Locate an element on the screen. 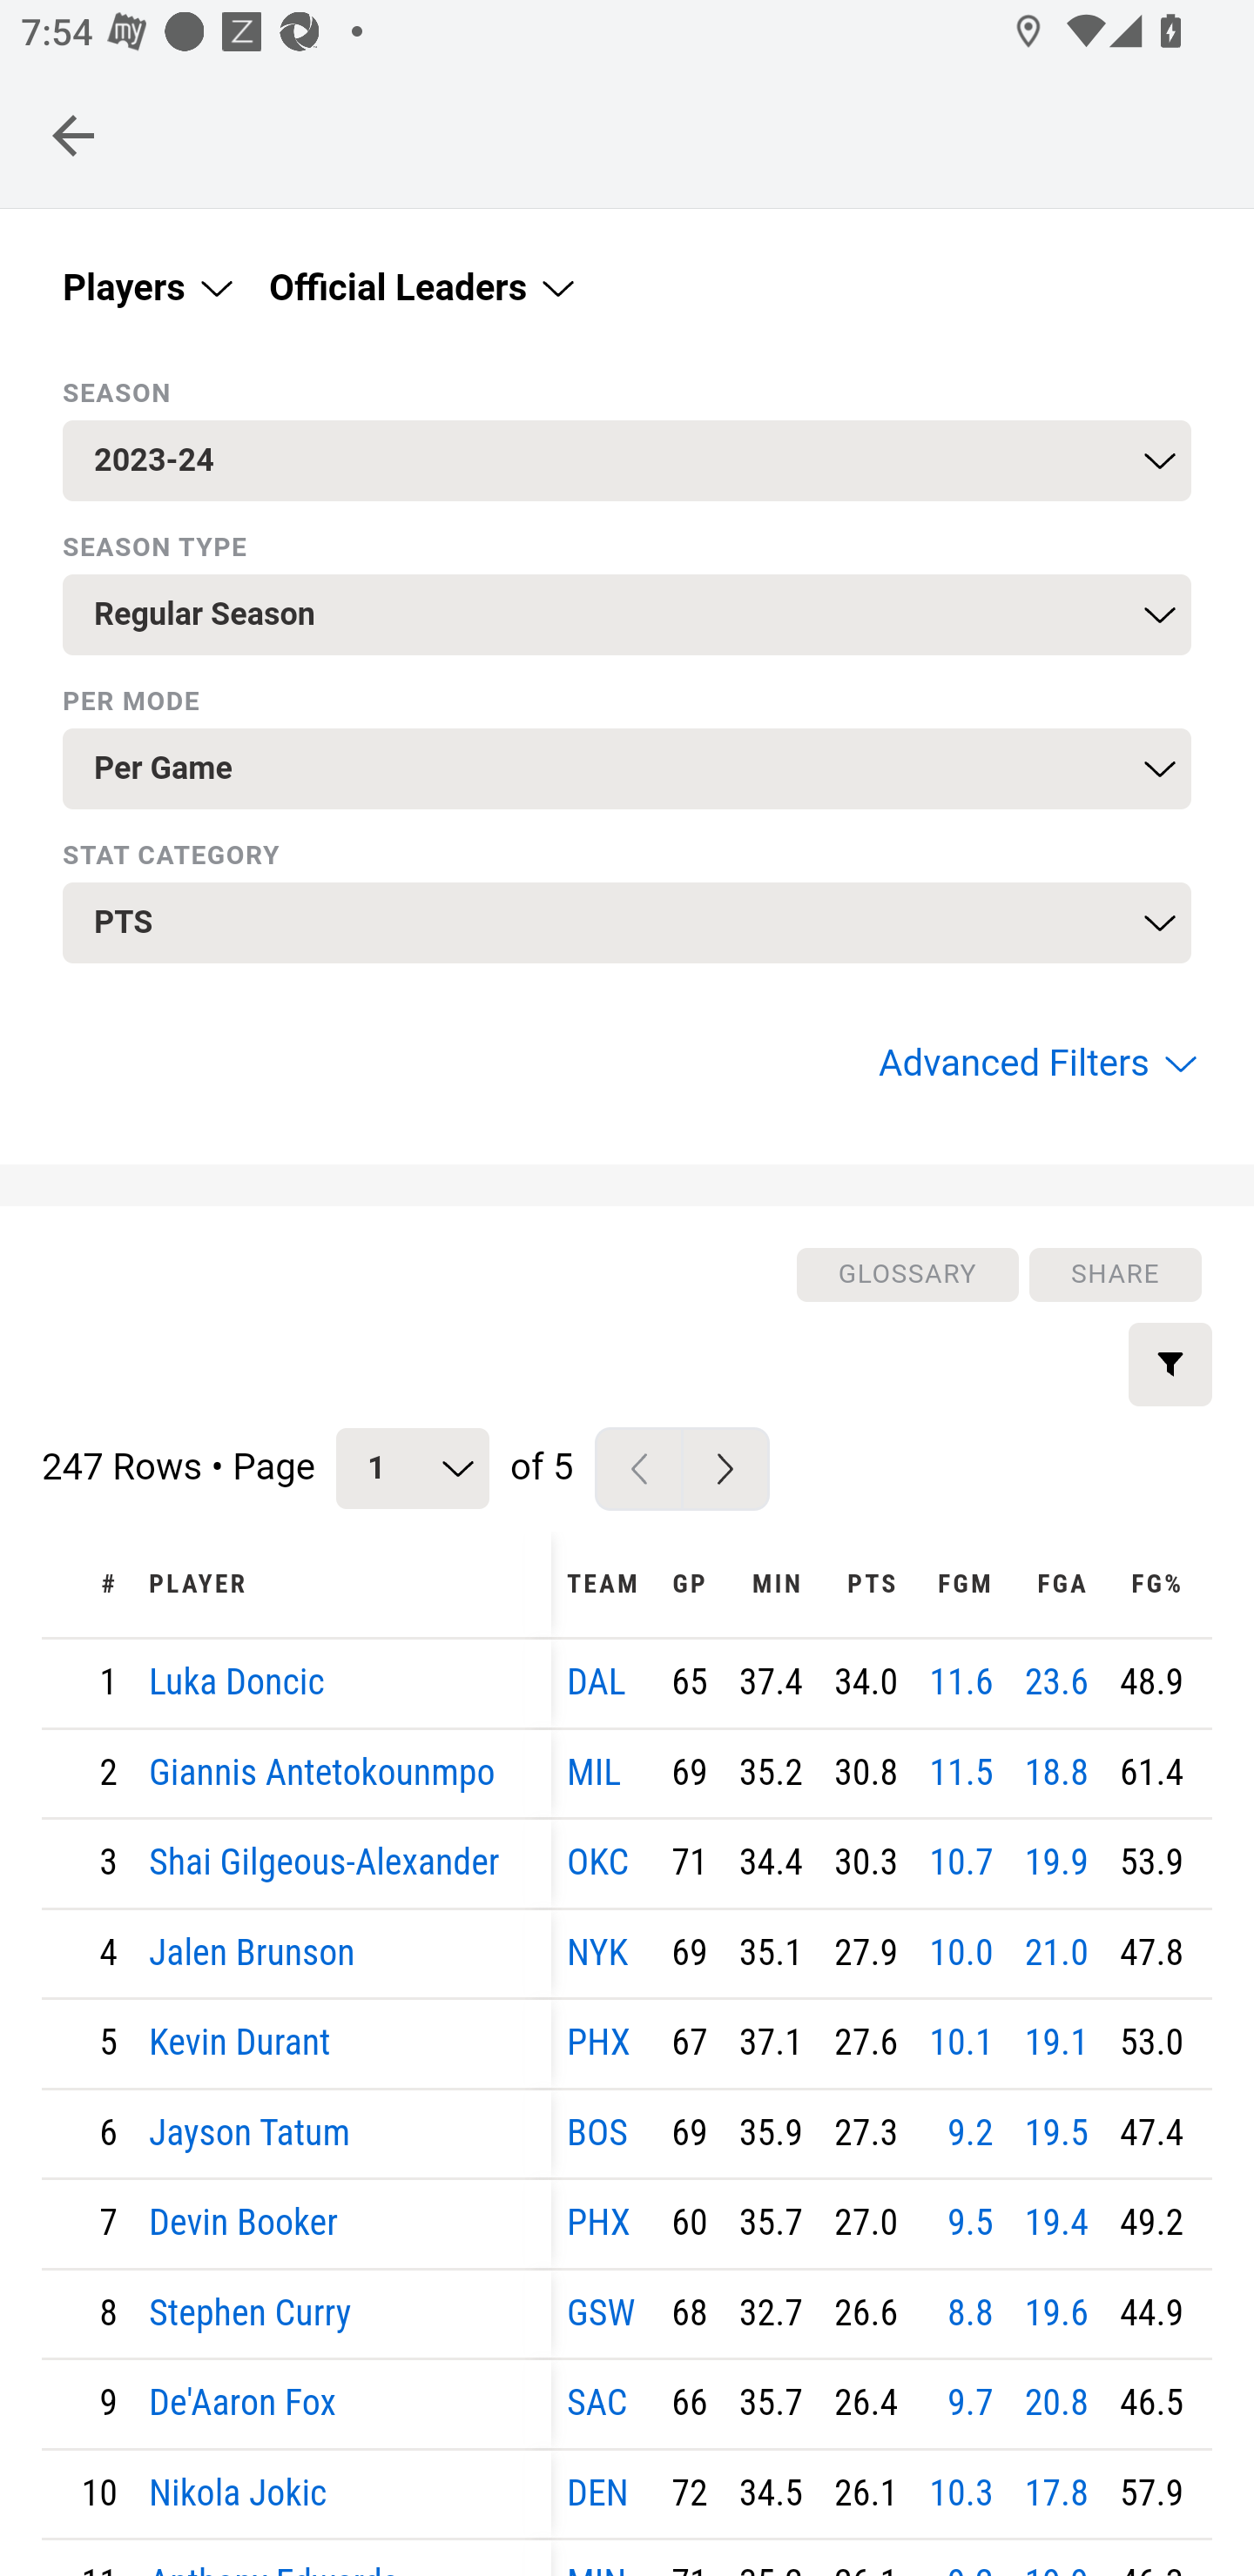 This screenshot has width=1254, height=2576. 9.7 is located at coordinates (970, 2404).